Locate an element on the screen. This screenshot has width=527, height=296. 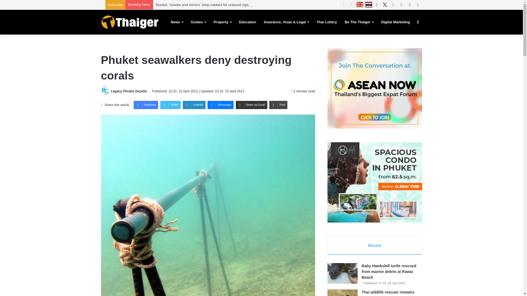
LinkedIn is located at coordinates (194, 105).